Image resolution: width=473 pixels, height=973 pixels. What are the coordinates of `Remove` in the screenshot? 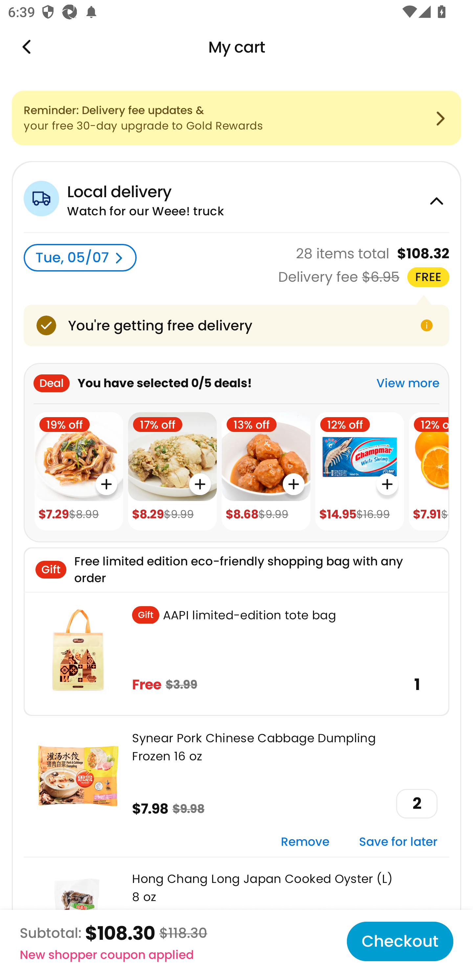 It's located at (305, 842).